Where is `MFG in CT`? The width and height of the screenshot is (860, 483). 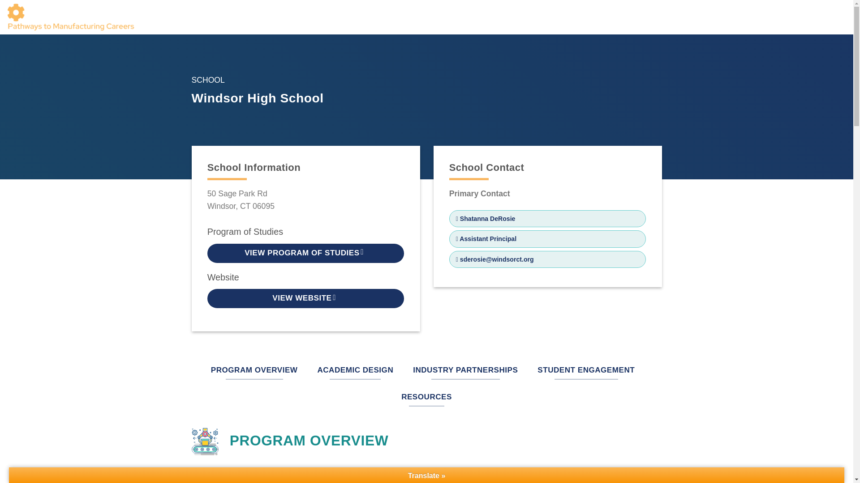
MFG in CT is located at coordinates (736, 17).